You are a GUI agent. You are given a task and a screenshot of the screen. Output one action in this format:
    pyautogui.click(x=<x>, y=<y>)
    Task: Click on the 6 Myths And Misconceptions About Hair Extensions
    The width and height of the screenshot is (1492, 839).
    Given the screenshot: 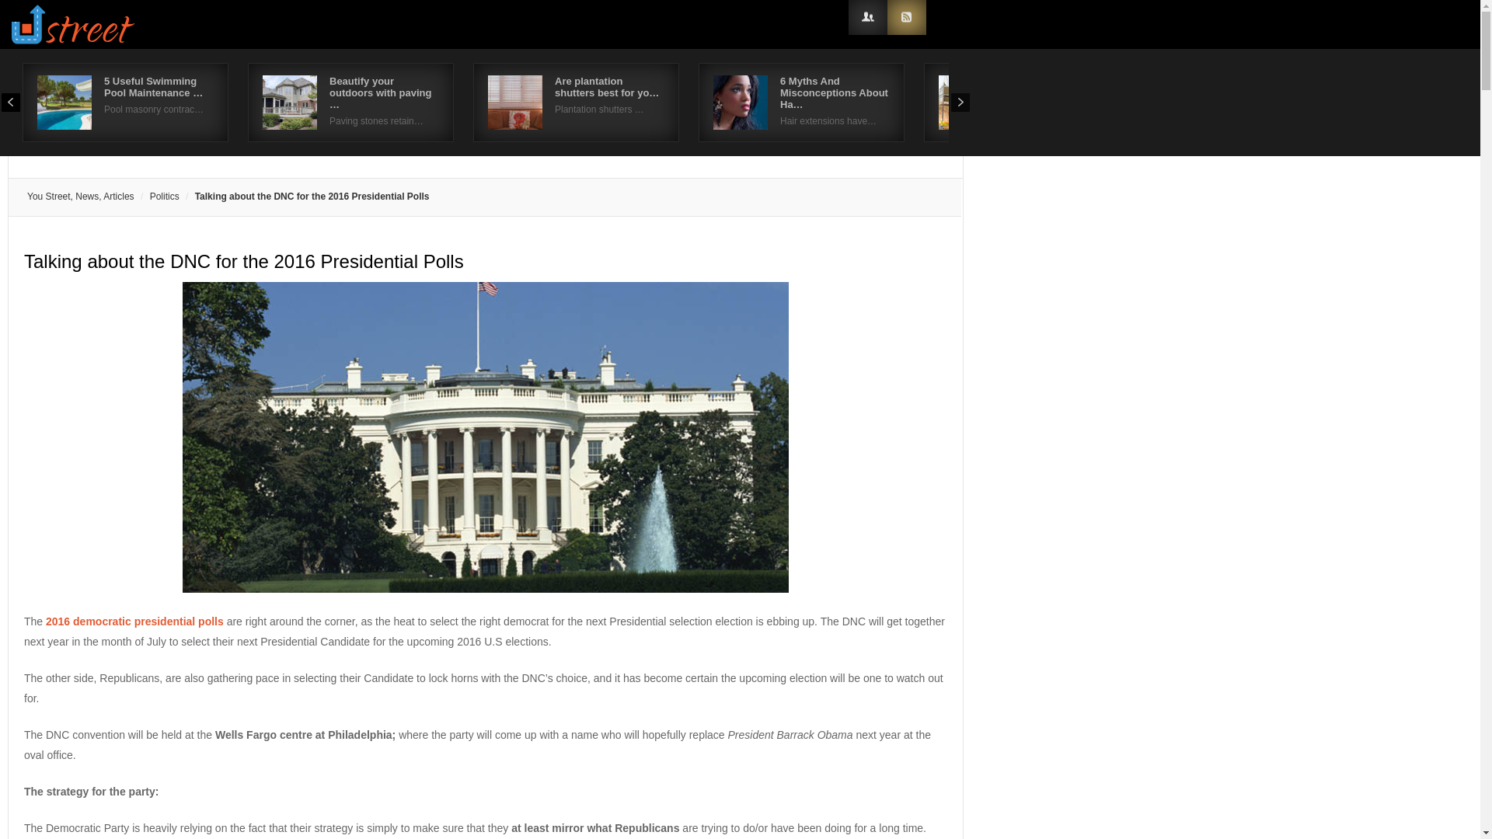 What is the action you would take?
    pyautogui.click(x=834, y=92)
    